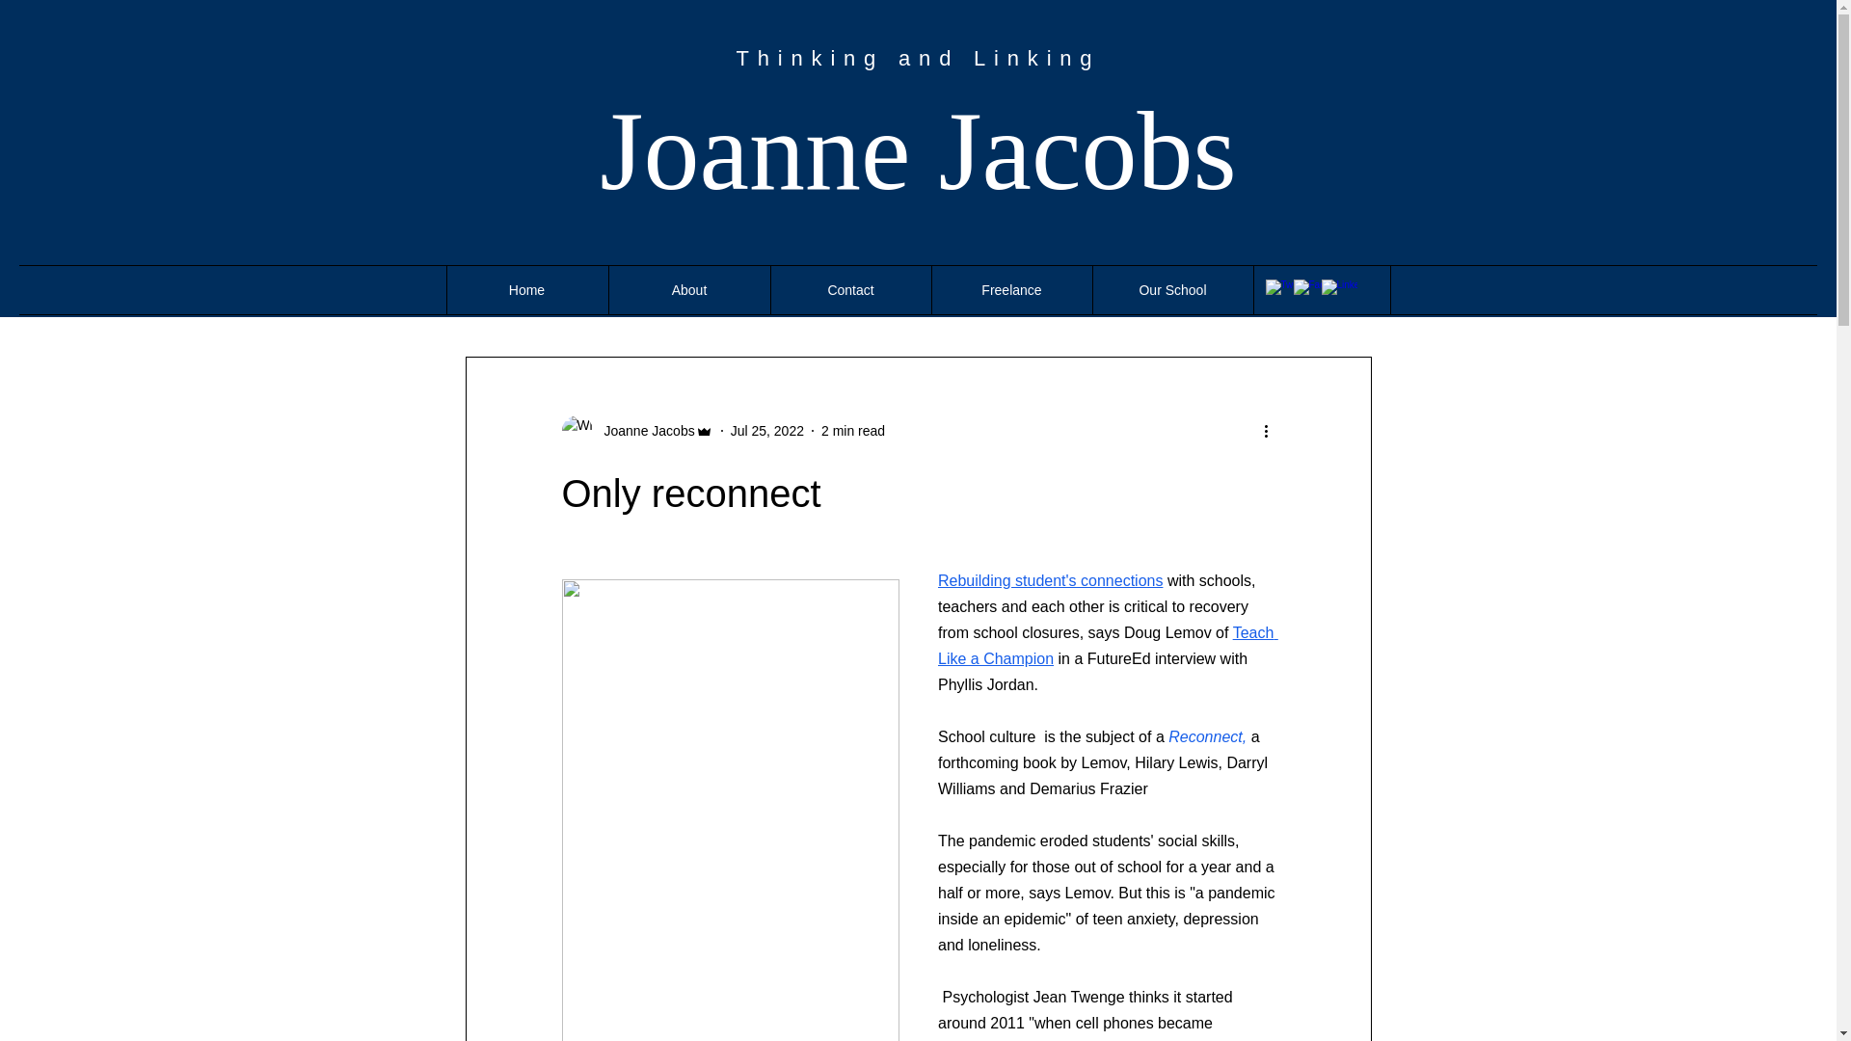  I want to click on 2 min read, so click(852, 430).